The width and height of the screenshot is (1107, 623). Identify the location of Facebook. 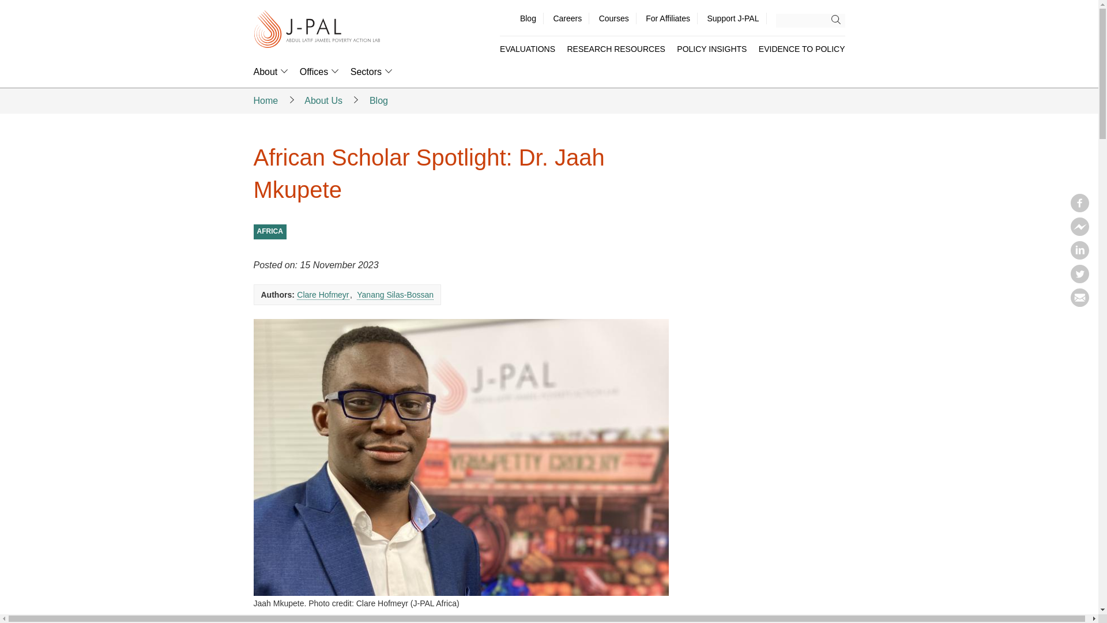
(1079, 209).